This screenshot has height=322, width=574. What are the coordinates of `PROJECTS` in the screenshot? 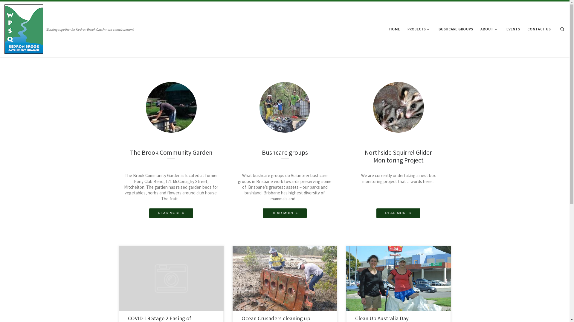 It's located at (419, 29).